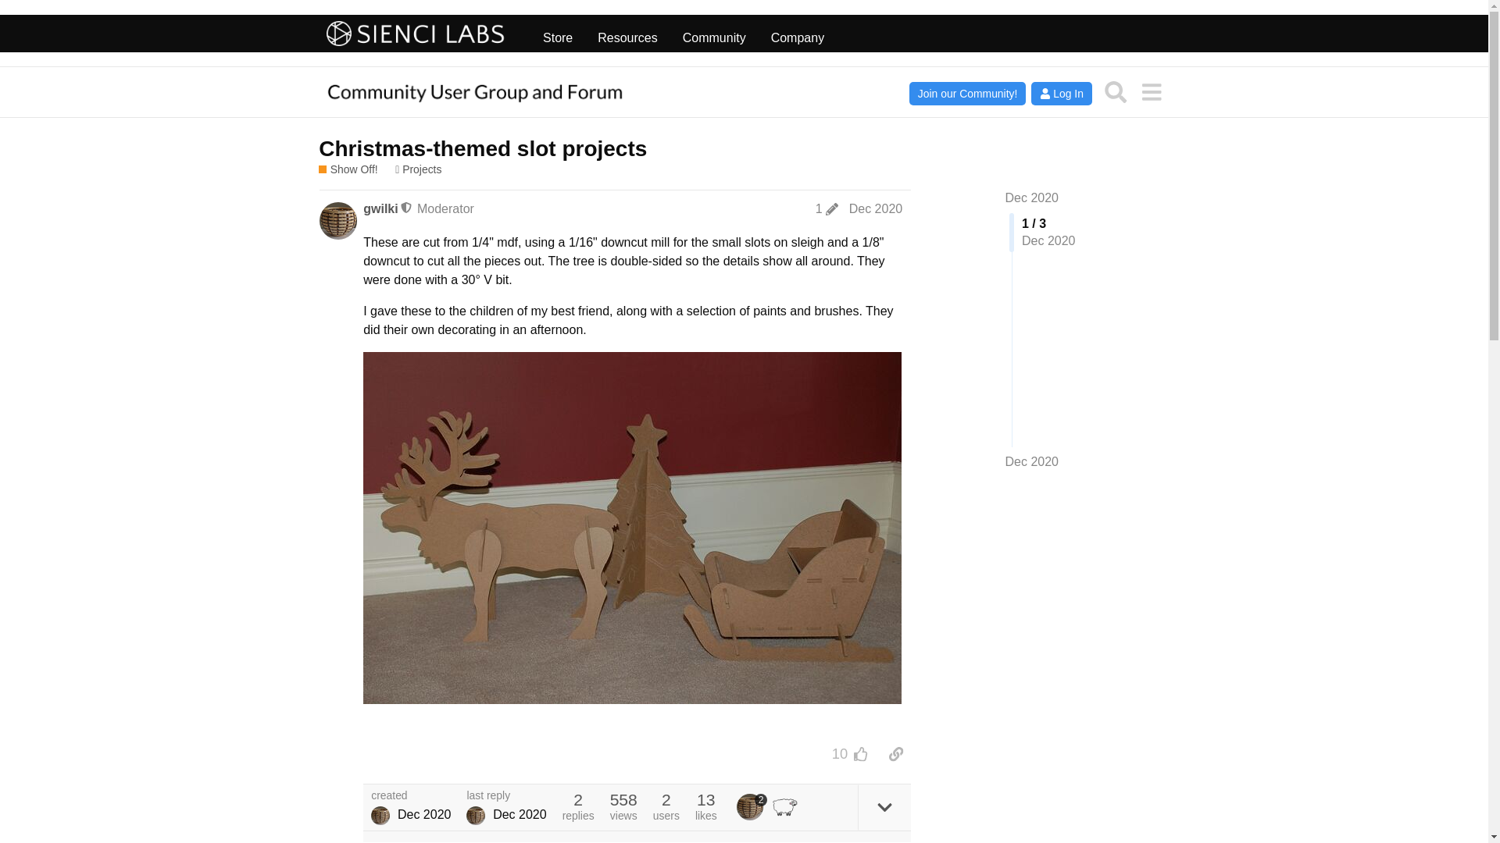 The height and width of the screenshot is (843, 1500). Describe the element at coordinates (1116, 92) in the screenshot. I see `Search` at that location.